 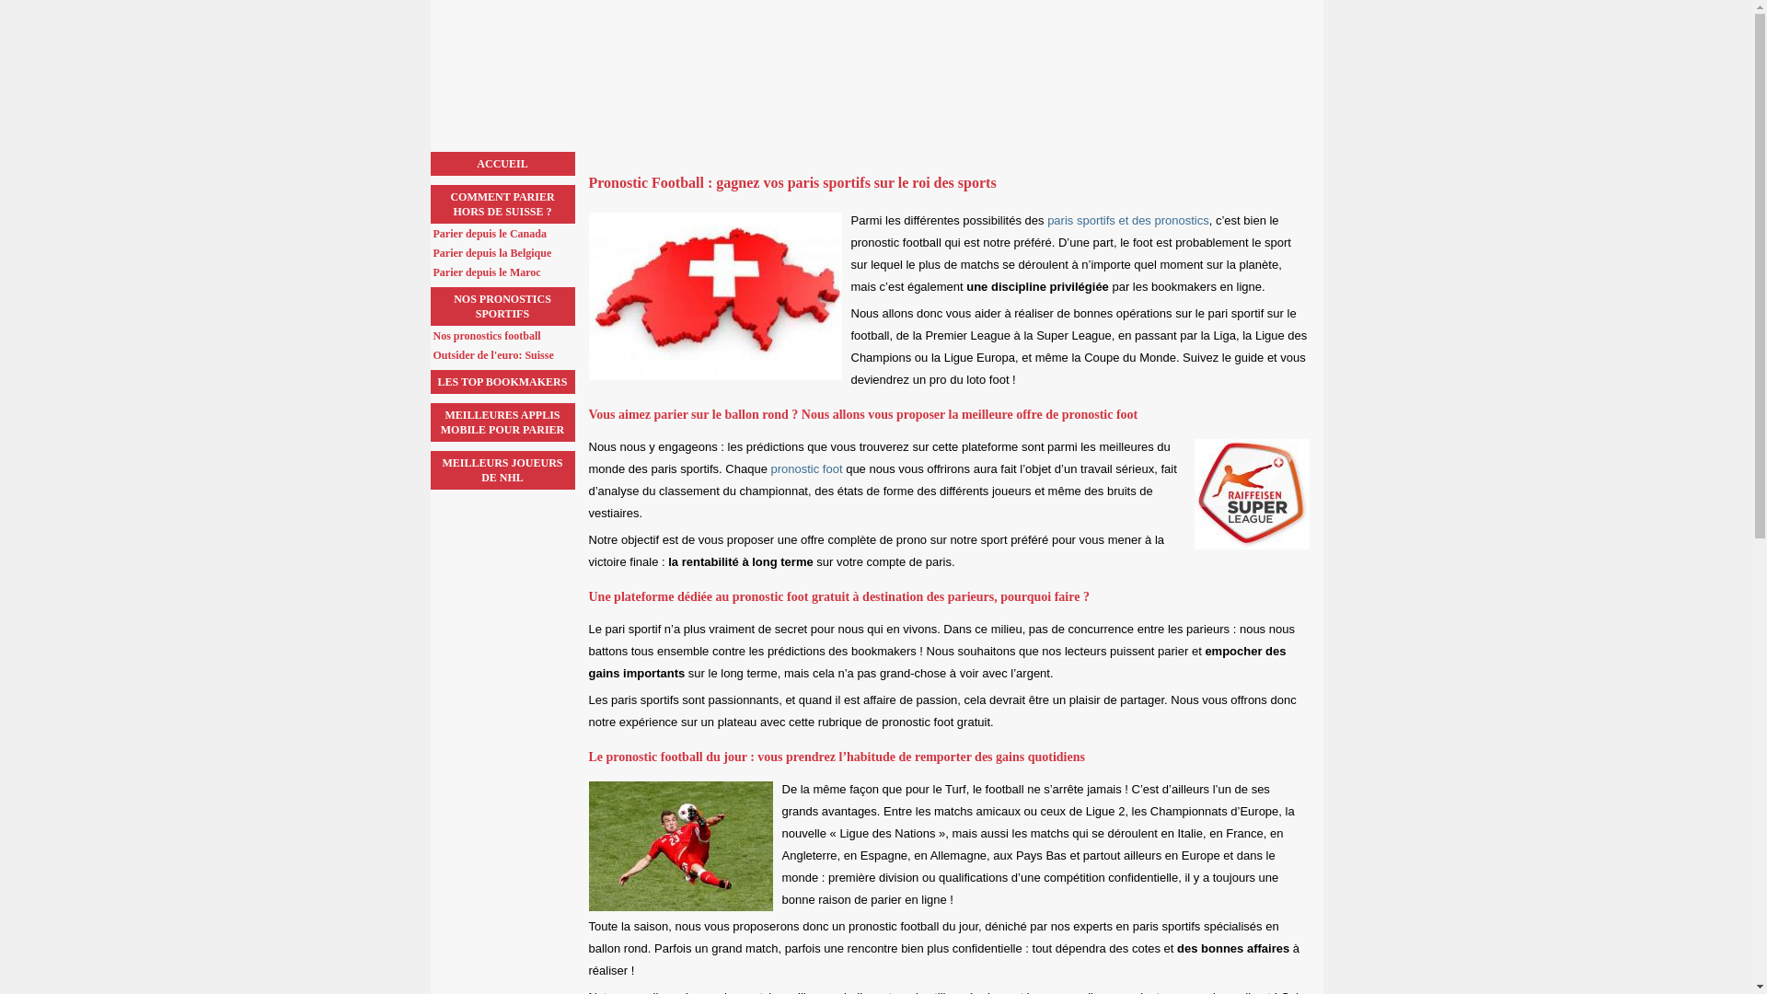 What do you see at coordinates (1128, 221) in the screenshot?
I see `paris sportifs et des pronostics` at bounding box center [1128, 221].